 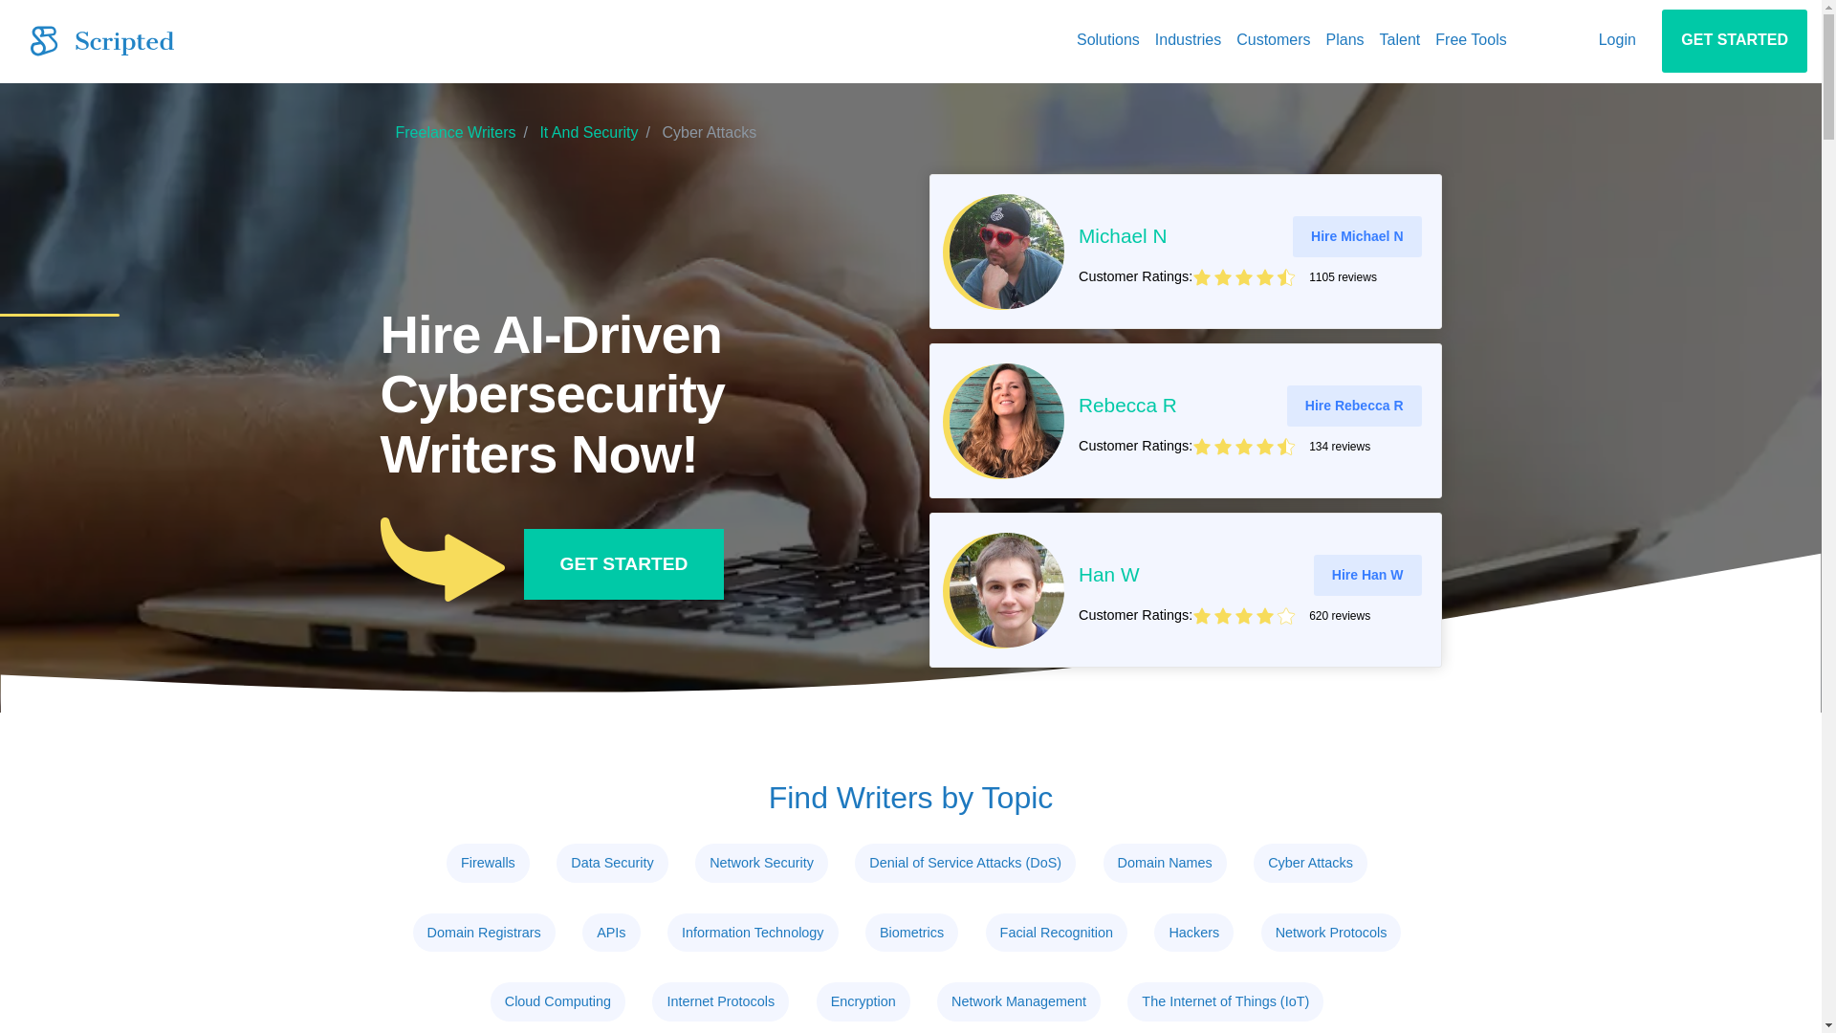 I want to click on GET STARTED, so click(x=1734, y=40).